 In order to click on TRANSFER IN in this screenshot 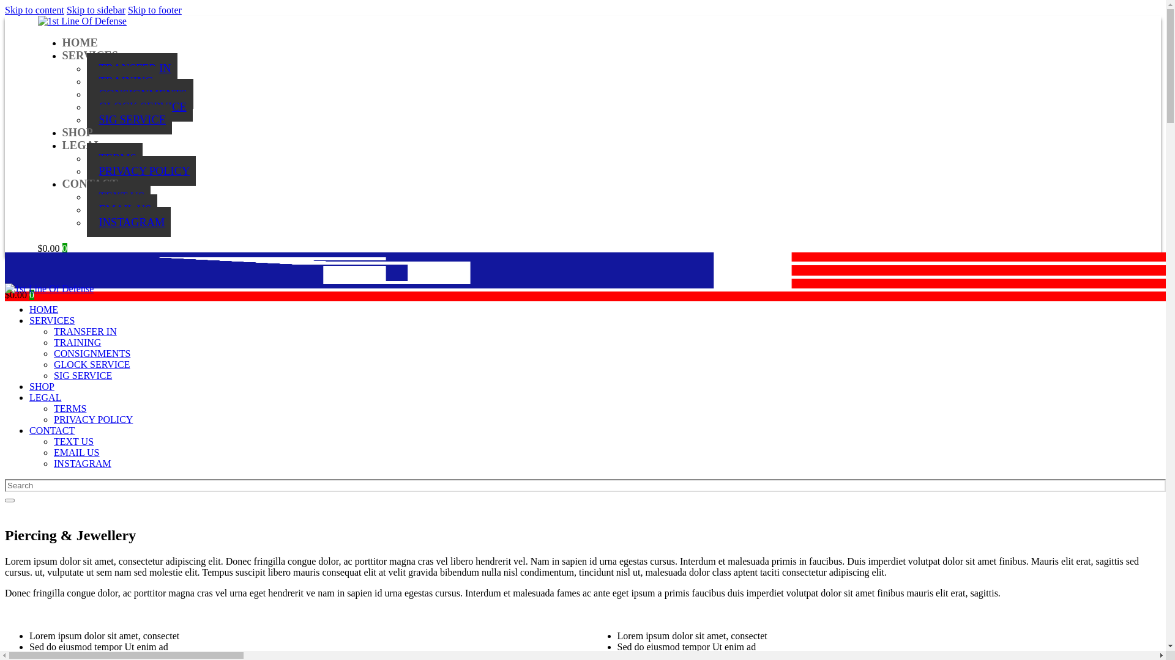, I will do `click(132, 68)`.